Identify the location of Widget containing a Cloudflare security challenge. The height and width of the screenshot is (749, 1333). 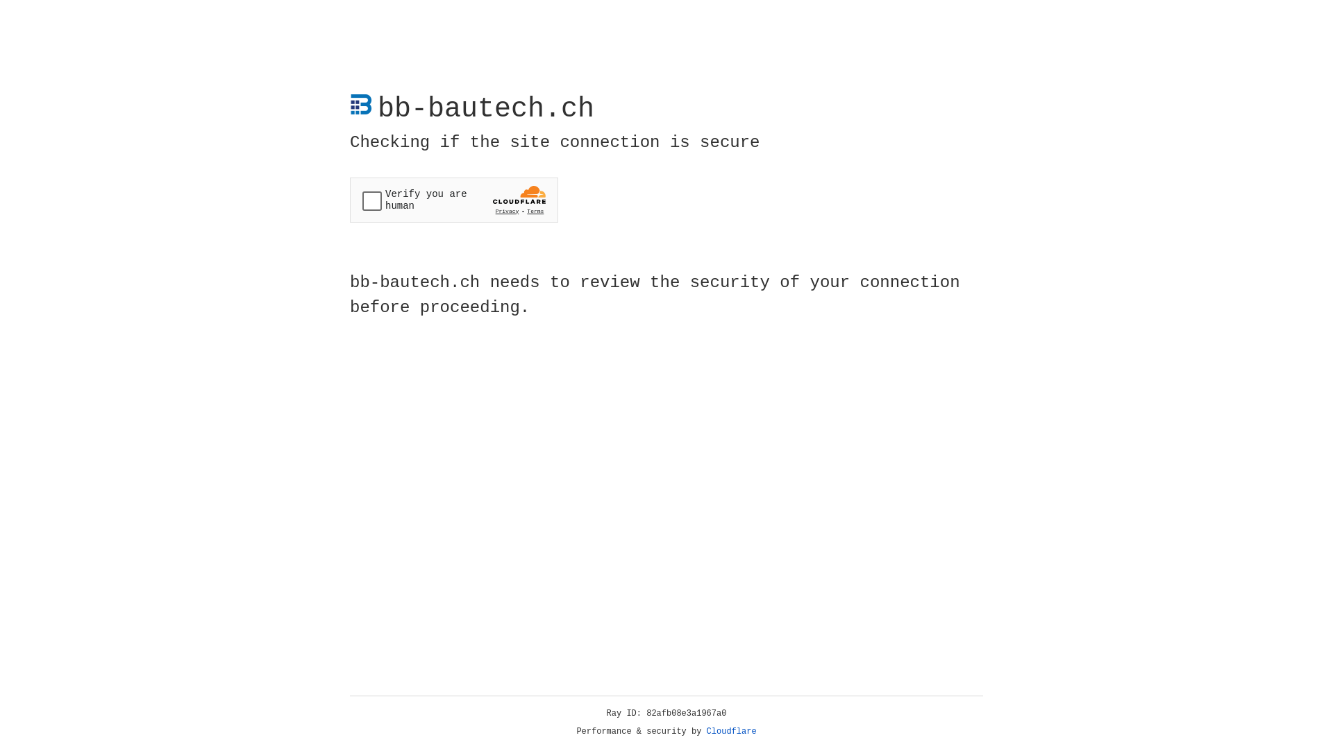
(454, 200).